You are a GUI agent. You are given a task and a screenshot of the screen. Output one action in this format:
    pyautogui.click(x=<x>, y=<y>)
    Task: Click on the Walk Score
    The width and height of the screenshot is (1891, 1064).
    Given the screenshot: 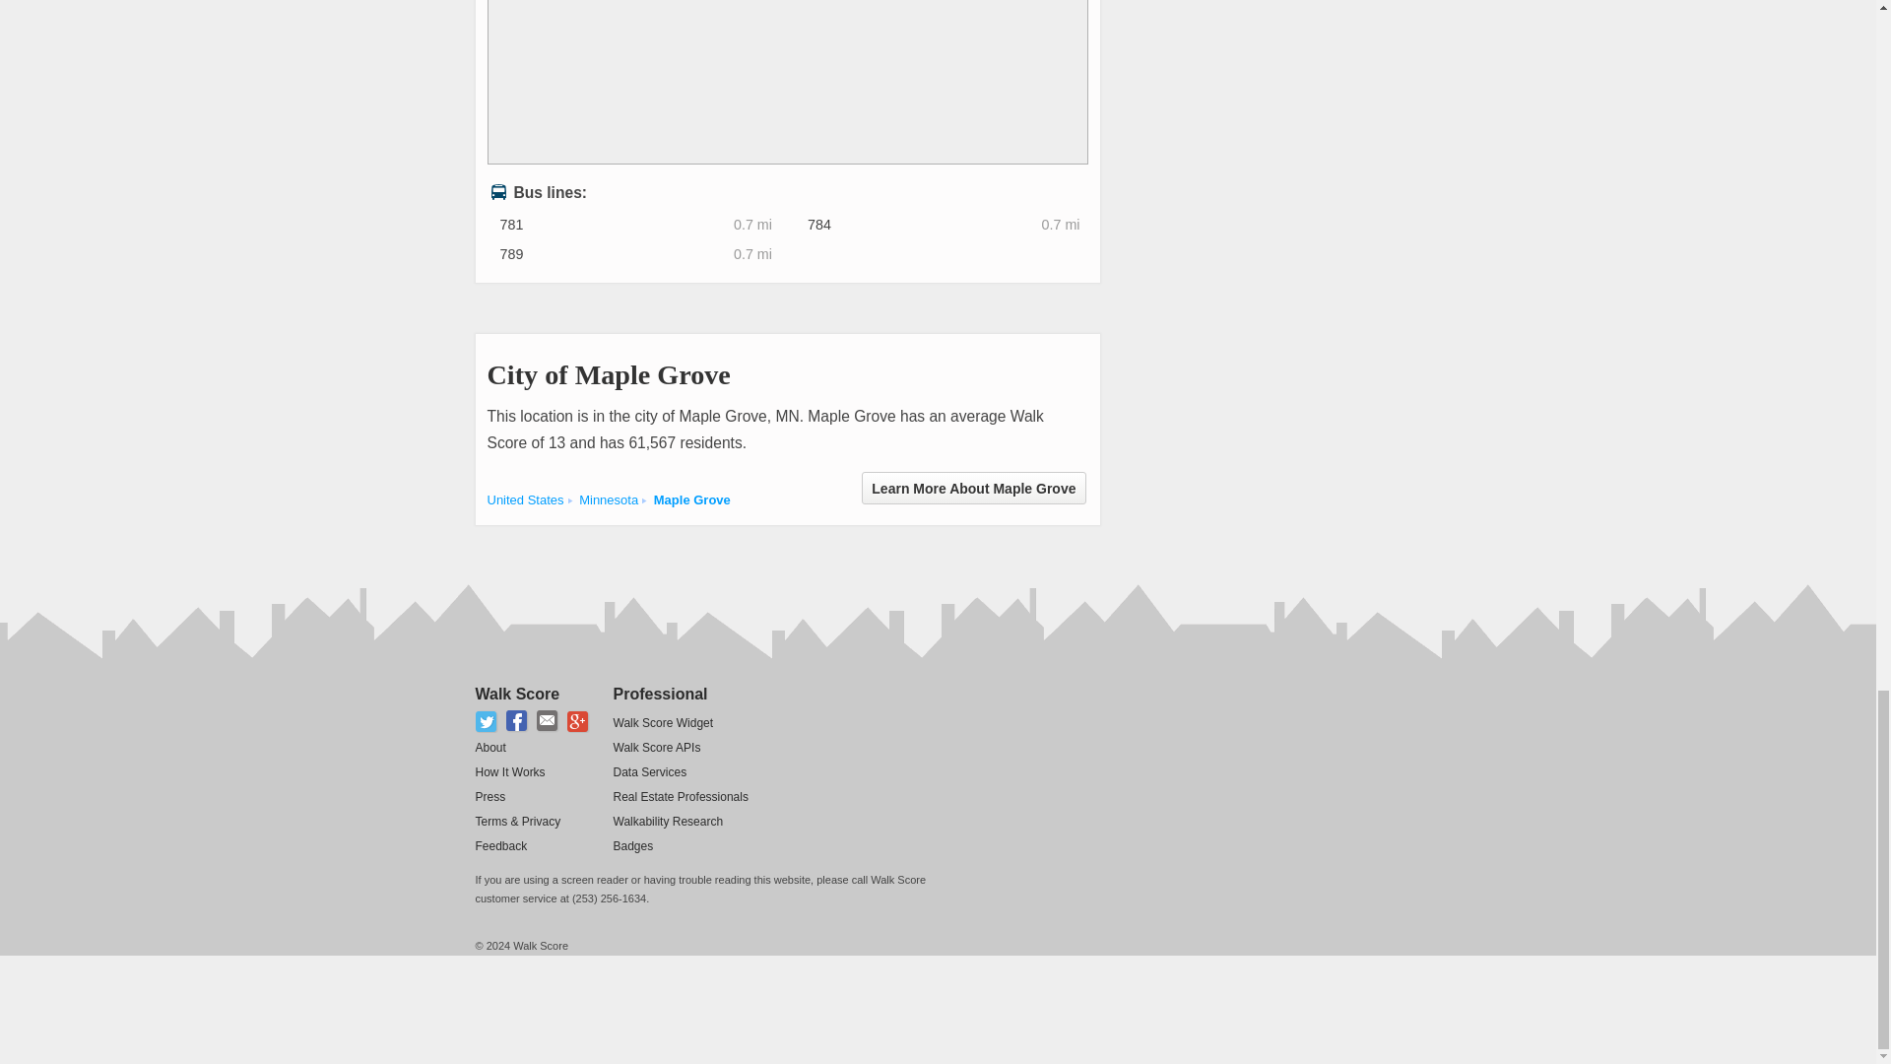 What is the action you would take?
    pyautogui.click(x=516, y=694)
    